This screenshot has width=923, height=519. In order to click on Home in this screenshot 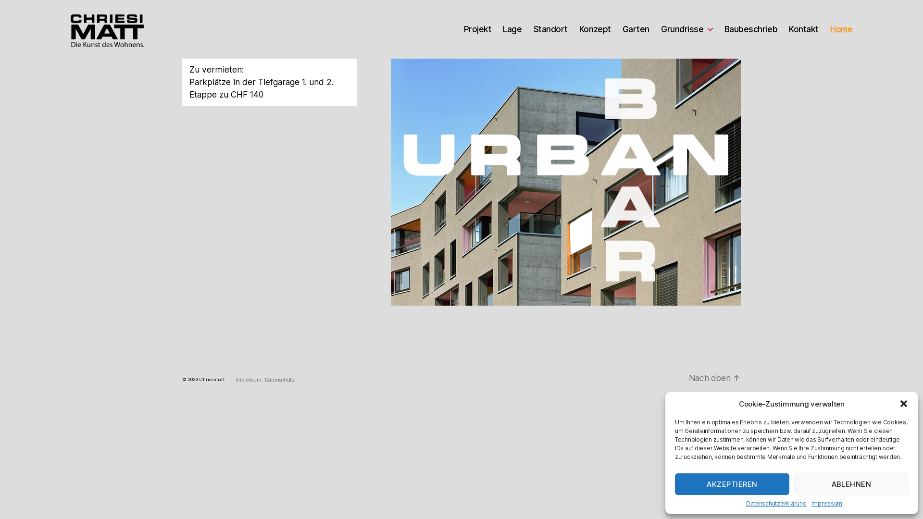, I will do `click(841, 29)`.